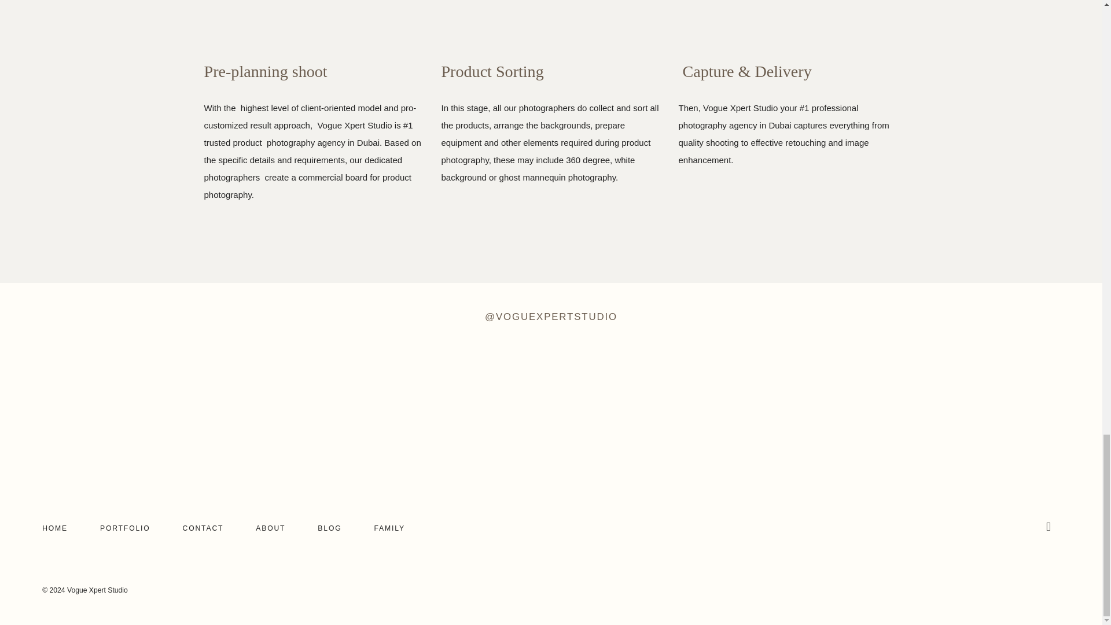 Image resolution: width=1111 pixels, height=625 pixels. Describe the element at coordinates (204, 528) in the screenshot. I see `CONTACT` at that location.